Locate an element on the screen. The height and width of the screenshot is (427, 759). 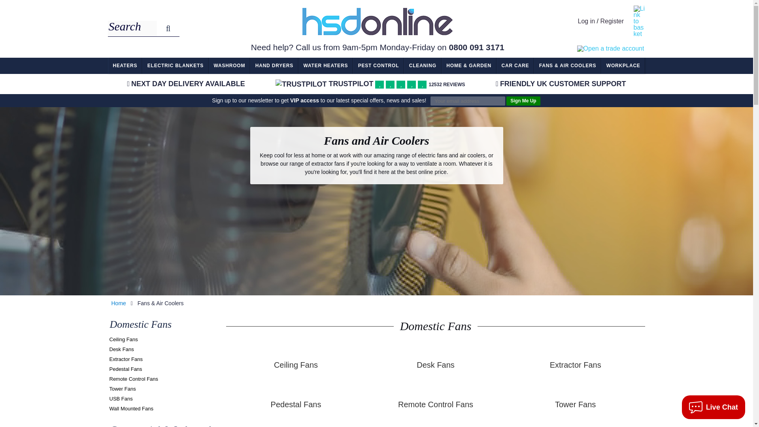
HEATERS is located at coordinates (125, 66).